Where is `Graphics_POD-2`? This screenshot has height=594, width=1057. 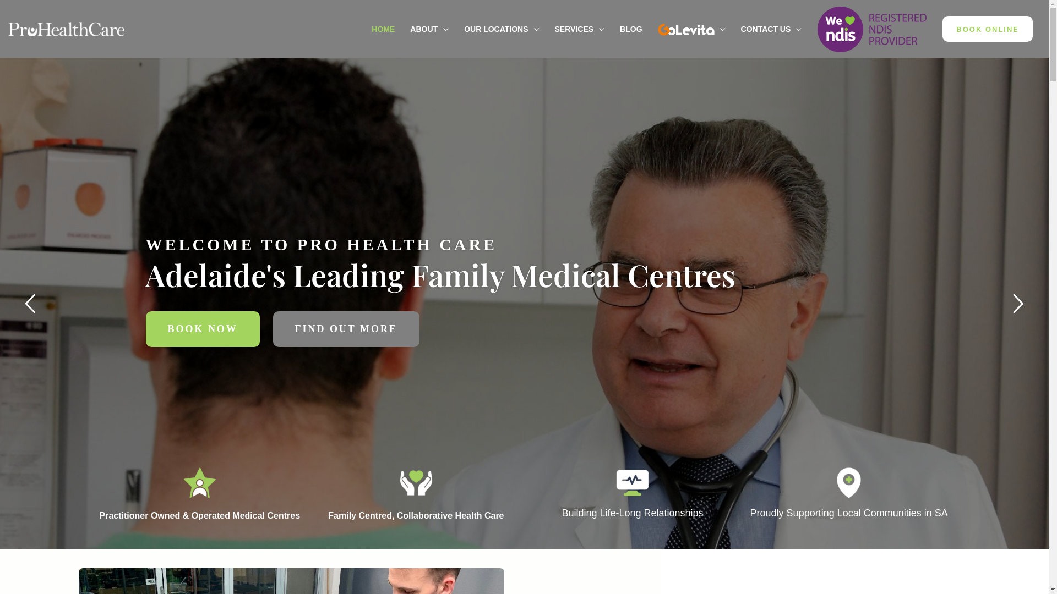 Graphics_POD-2 is located at coordinates (416, 483).